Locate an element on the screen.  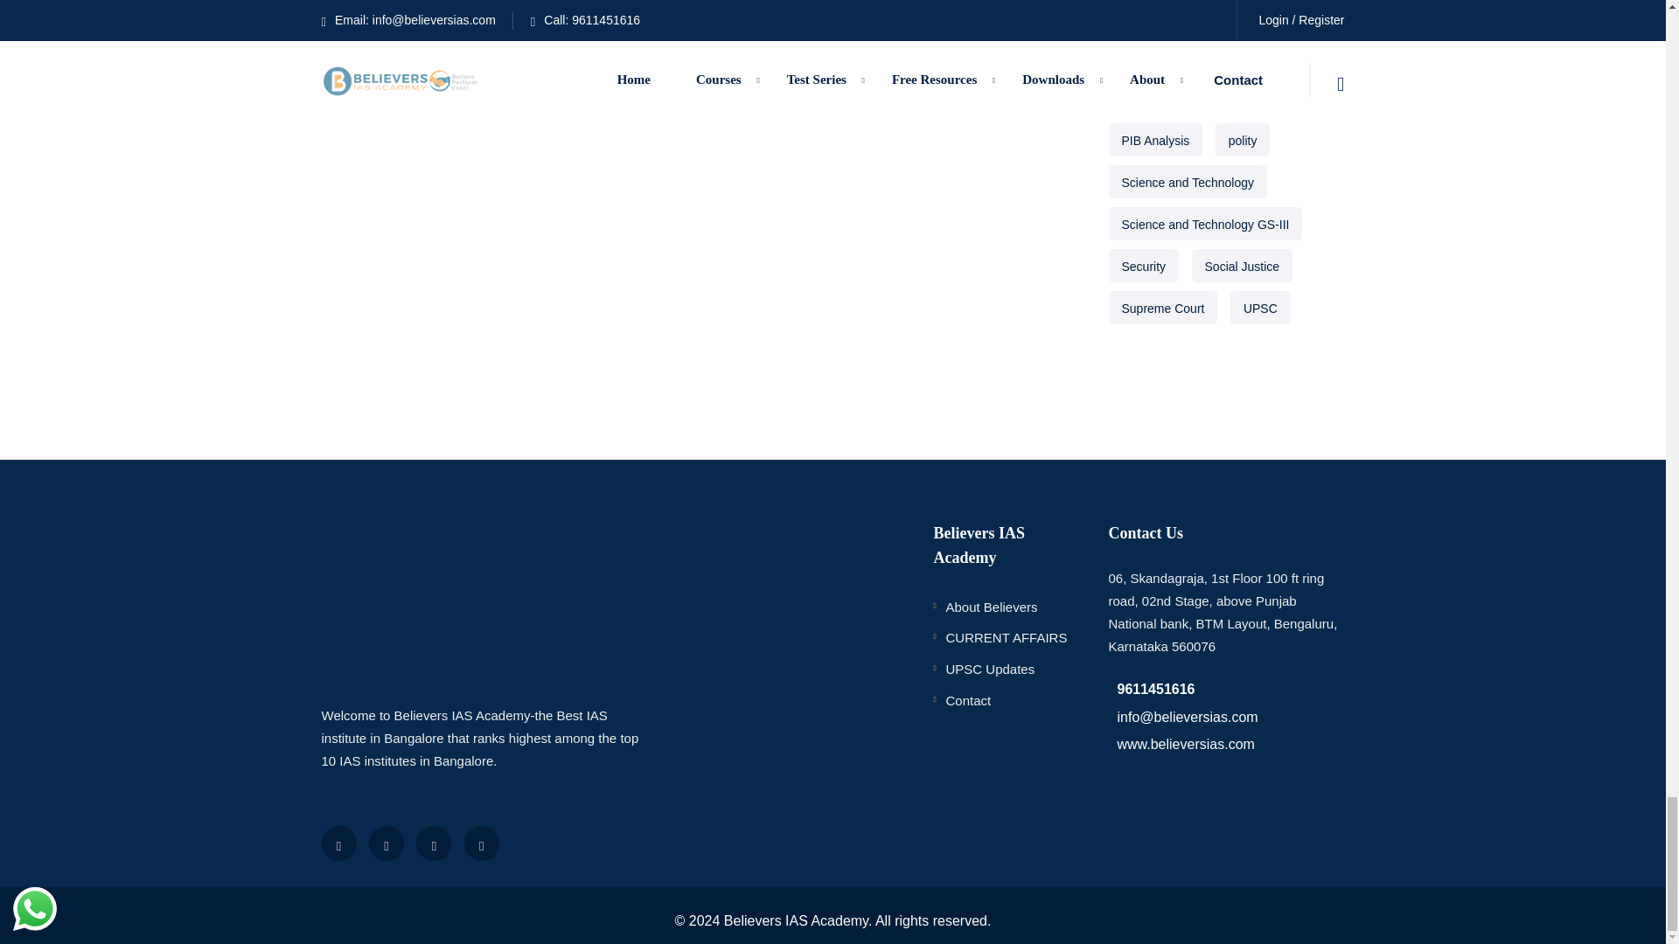
Youtube is located at coordinates (434, 843).